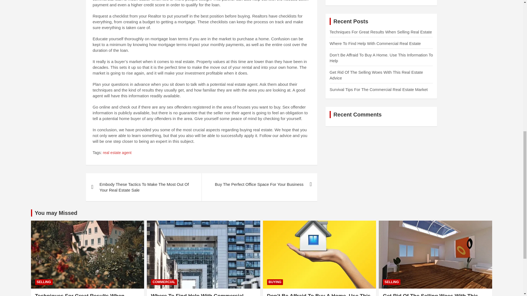  What do you see at coordinates (376, 75) in the screenshot?
I see `Get Rid Of The Selling Woes With This Real Estate Advice` at bounding box center [376, 75].